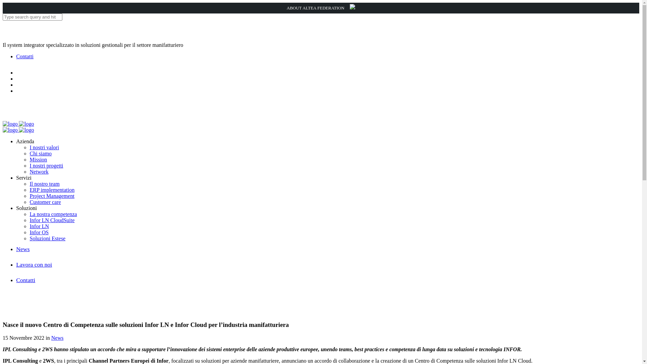  I want to click on Il nostro team, so click(44, 184).